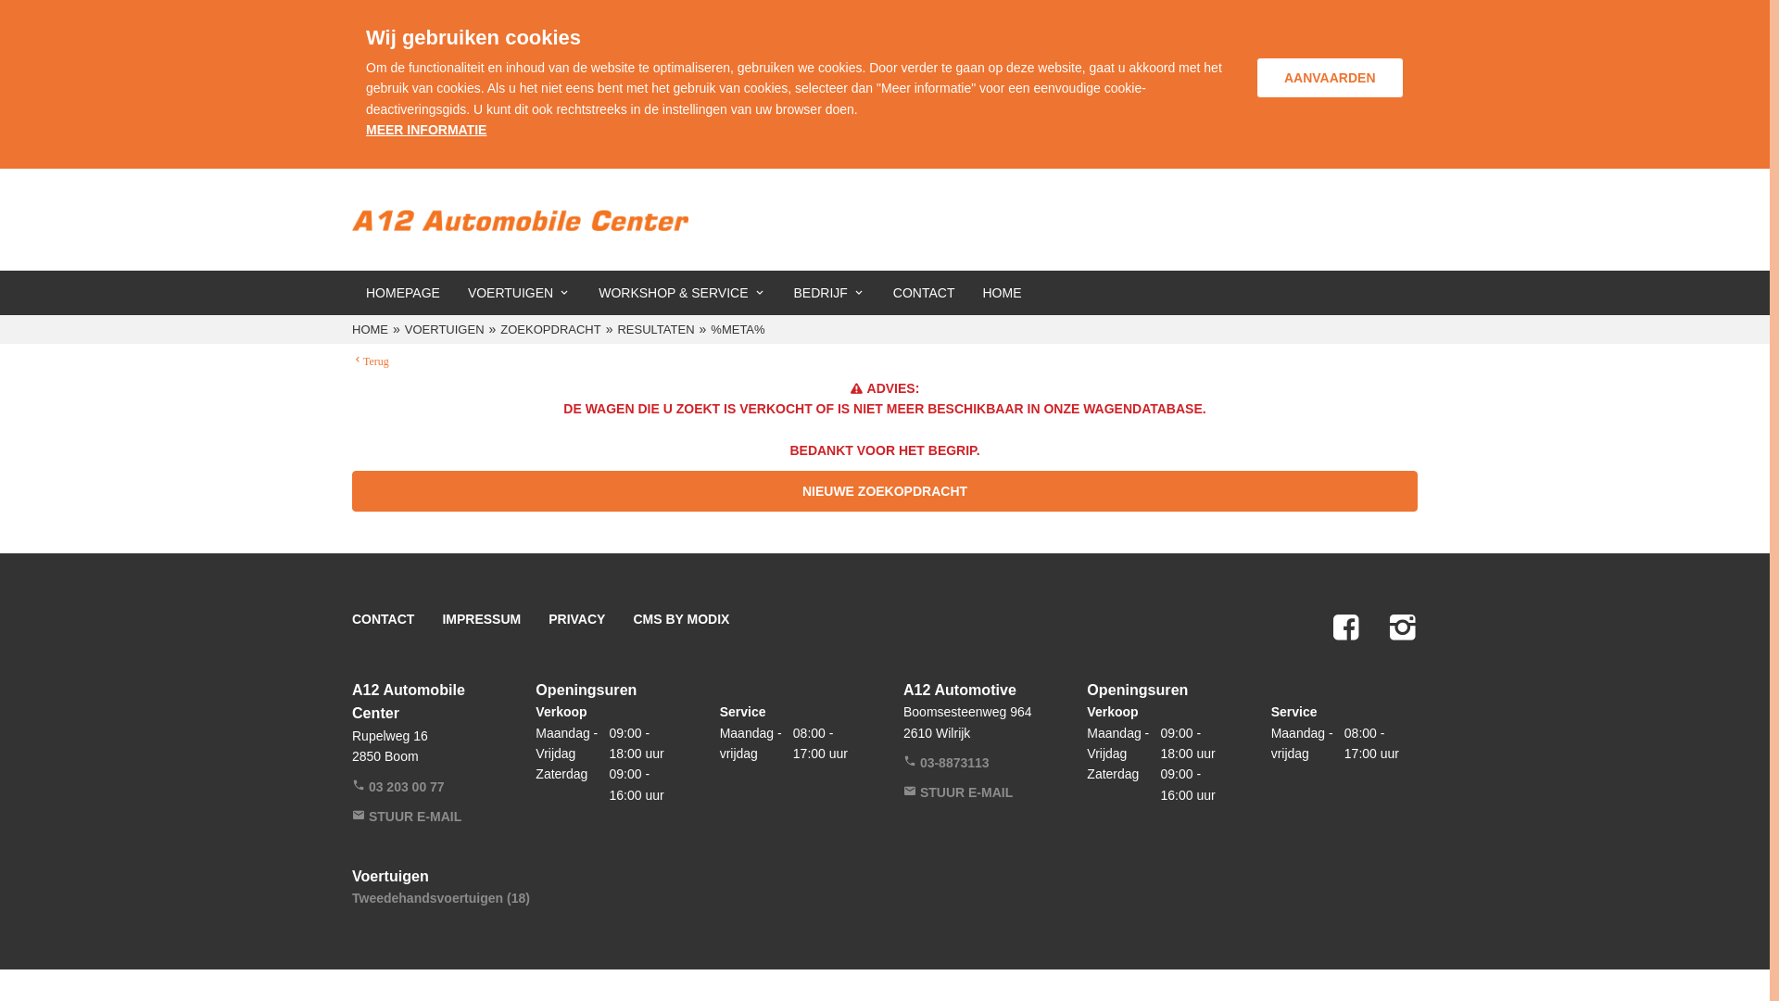  I want to click on NIEUWE ZOEKOPDRACHT, so click(885, 491).